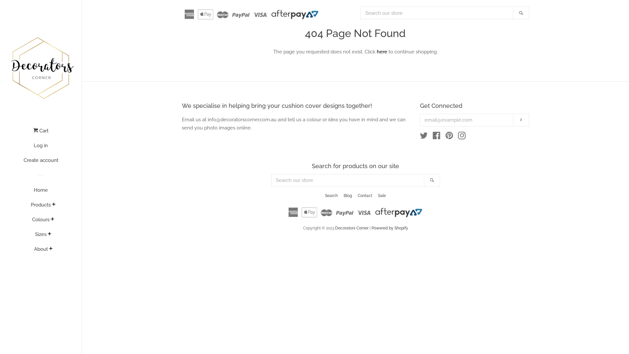  Describe the element at coordinates (382, 196) in the screenshot. I see `Sale` at that location.